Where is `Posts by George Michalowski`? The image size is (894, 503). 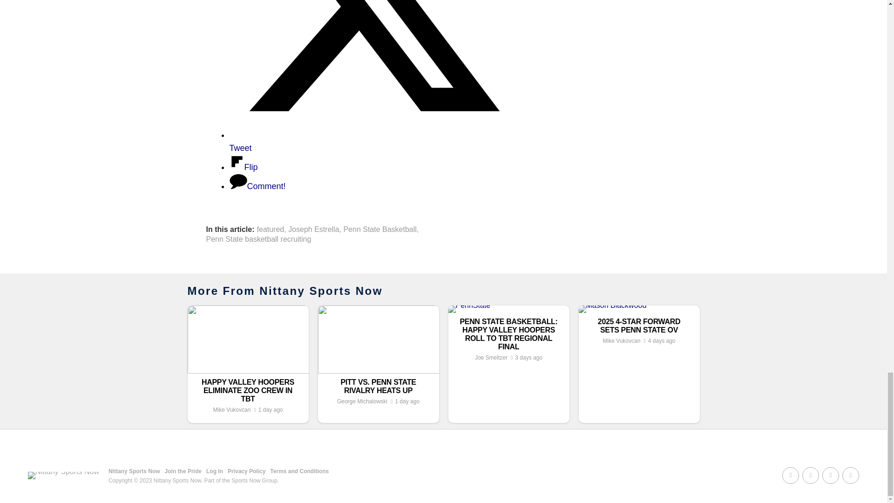
Posts by George Michalowski is located at coordinates (362, 401).